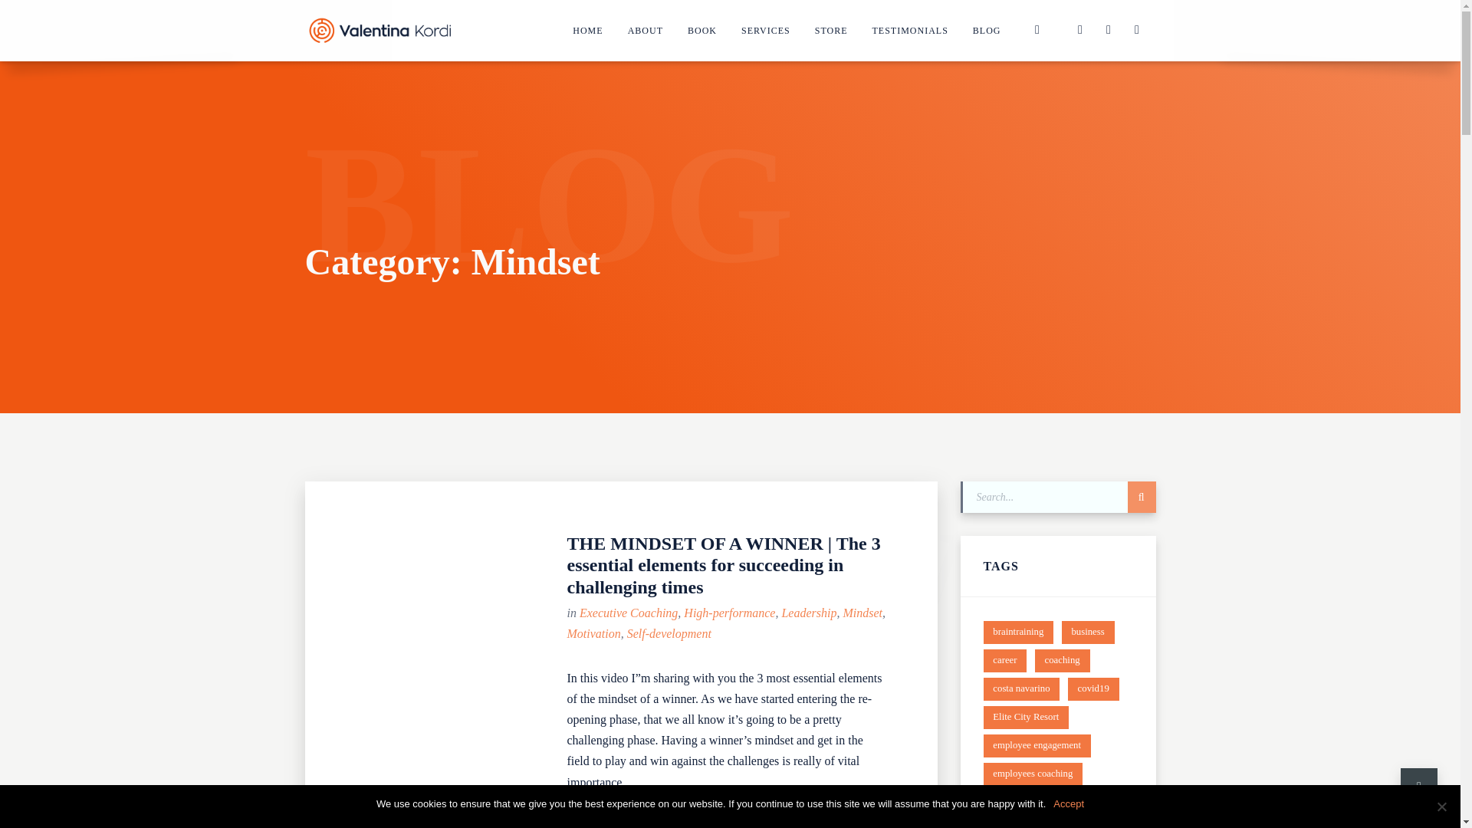 The width and height of the screenshot is (1472, 828). I want to click on Leadership, so click(808, 612).